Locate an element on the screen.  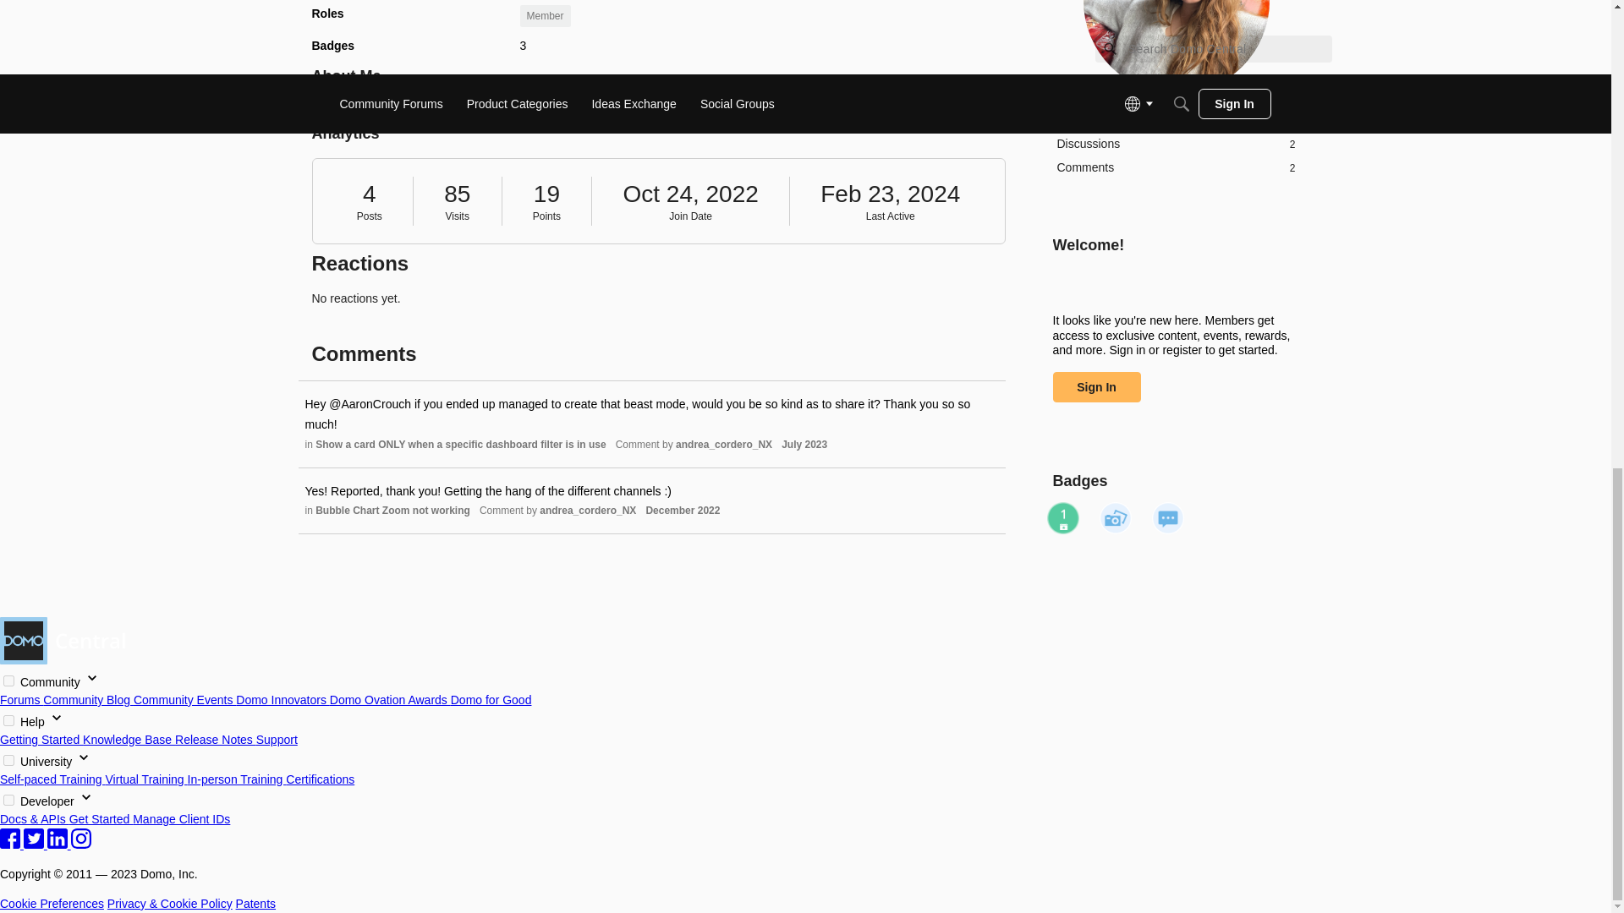
Sign In is located at coordinates (1176, 167).